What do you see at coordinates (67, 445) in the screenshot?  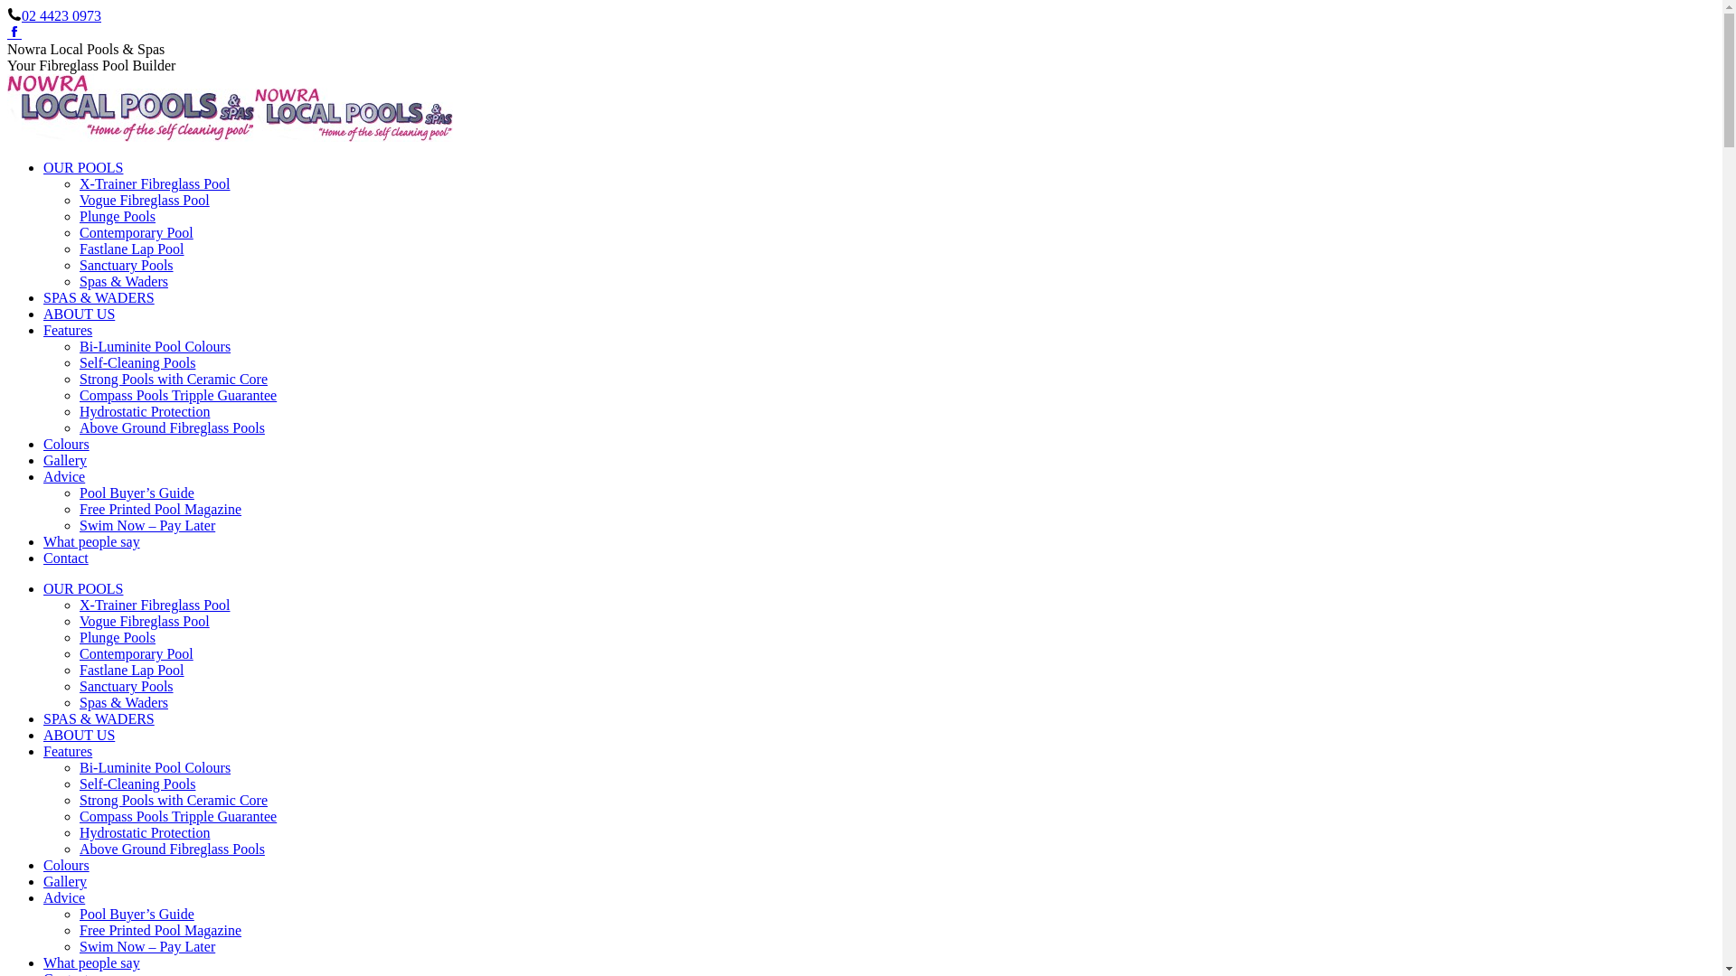 I see `Colours` at bounding box center [67, 445].